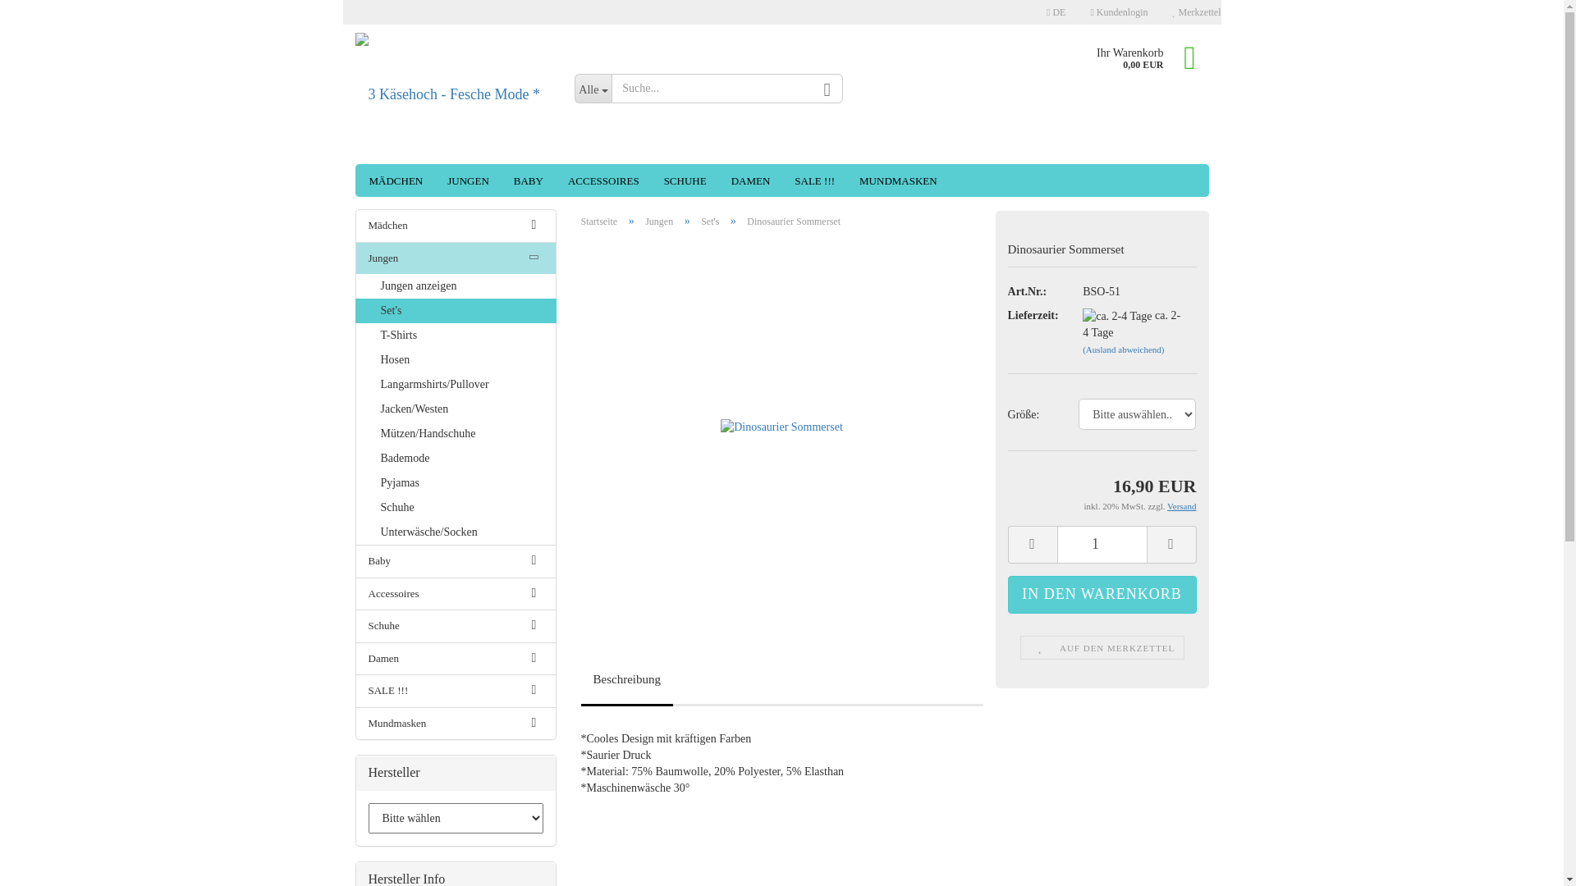  What do you see at coordinates (456, 561) in the screenshot?
I see `Baby` at bounding box center [456, 561].